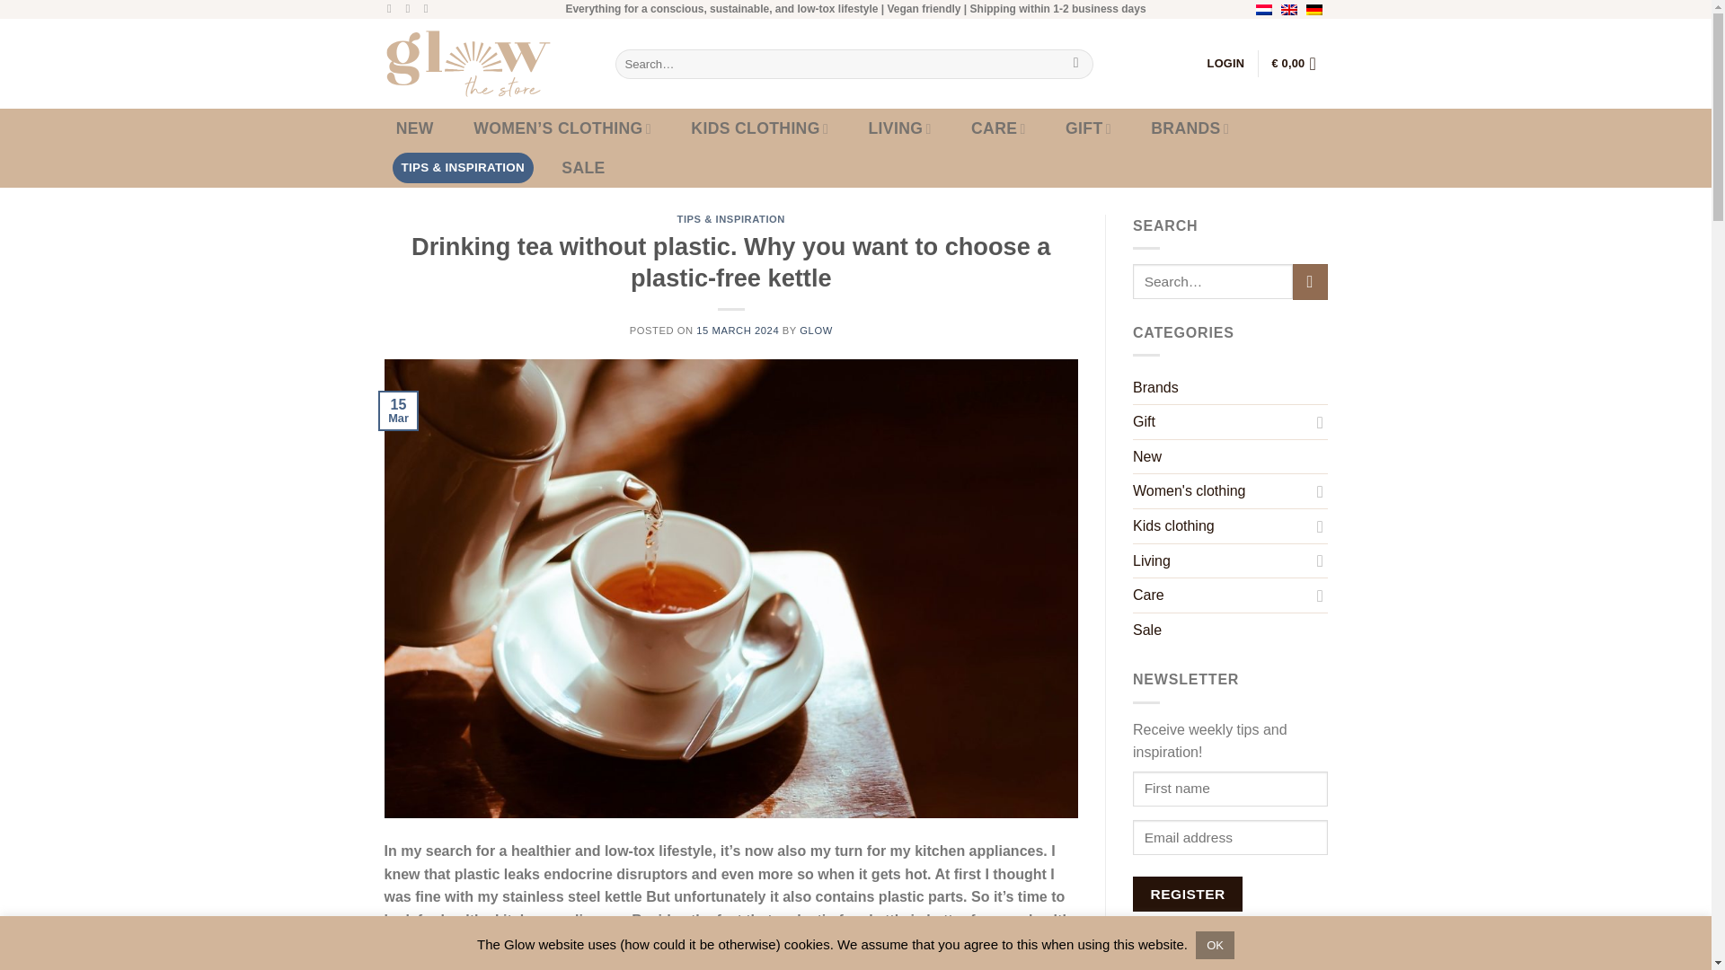 The width and height of the screenshot is (1725, 970). Describe the element at coordinates (429, 9) in the screenshot. I see `Follow on Pinterest` at that location.